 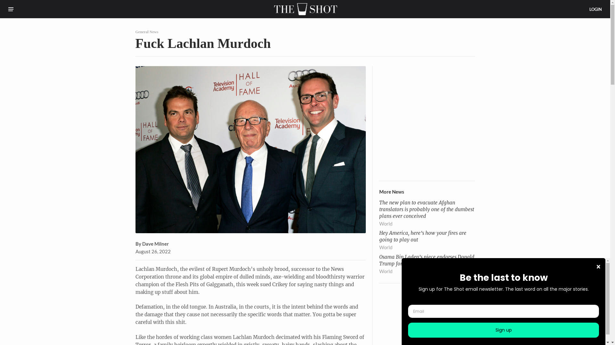 I want to click on LOGIN, so click(x=596, y=9).